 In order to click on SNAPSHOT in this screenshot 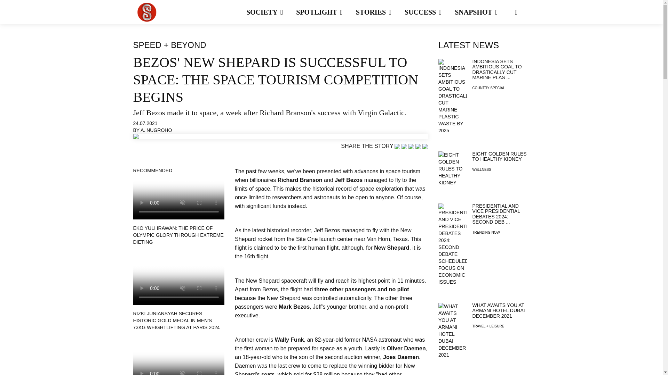, I will do `click(482, 12)`.